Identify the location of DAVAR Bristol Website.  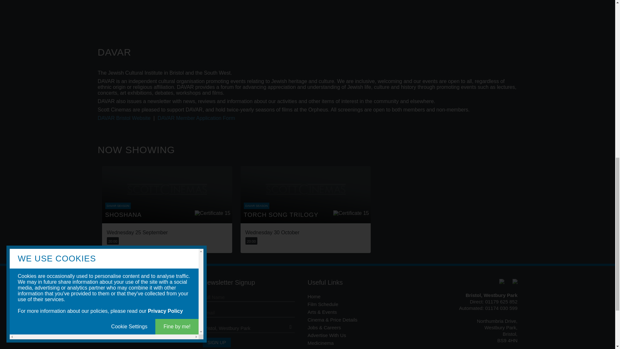
(124, 118).